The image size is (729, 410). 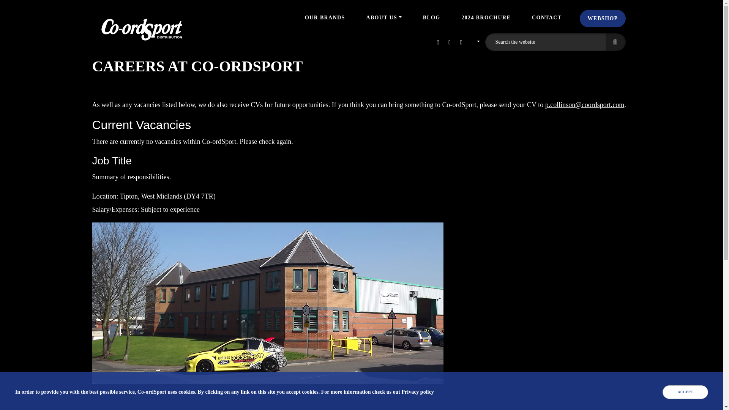 I want to click on Blog, so click(x=431, y=17).